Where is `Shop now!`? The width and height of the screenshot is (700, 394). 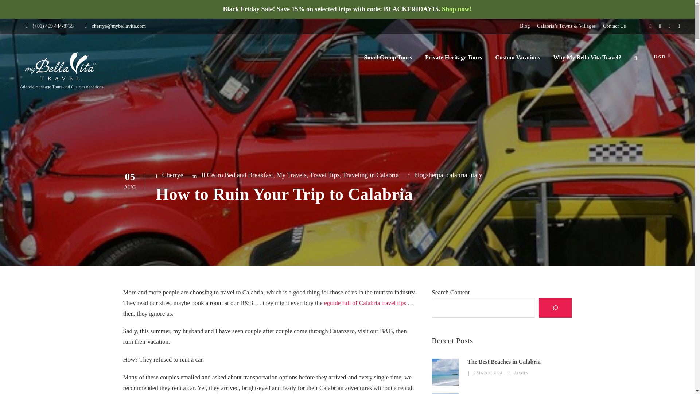 Shop now! is located at coordinates (456, 9).